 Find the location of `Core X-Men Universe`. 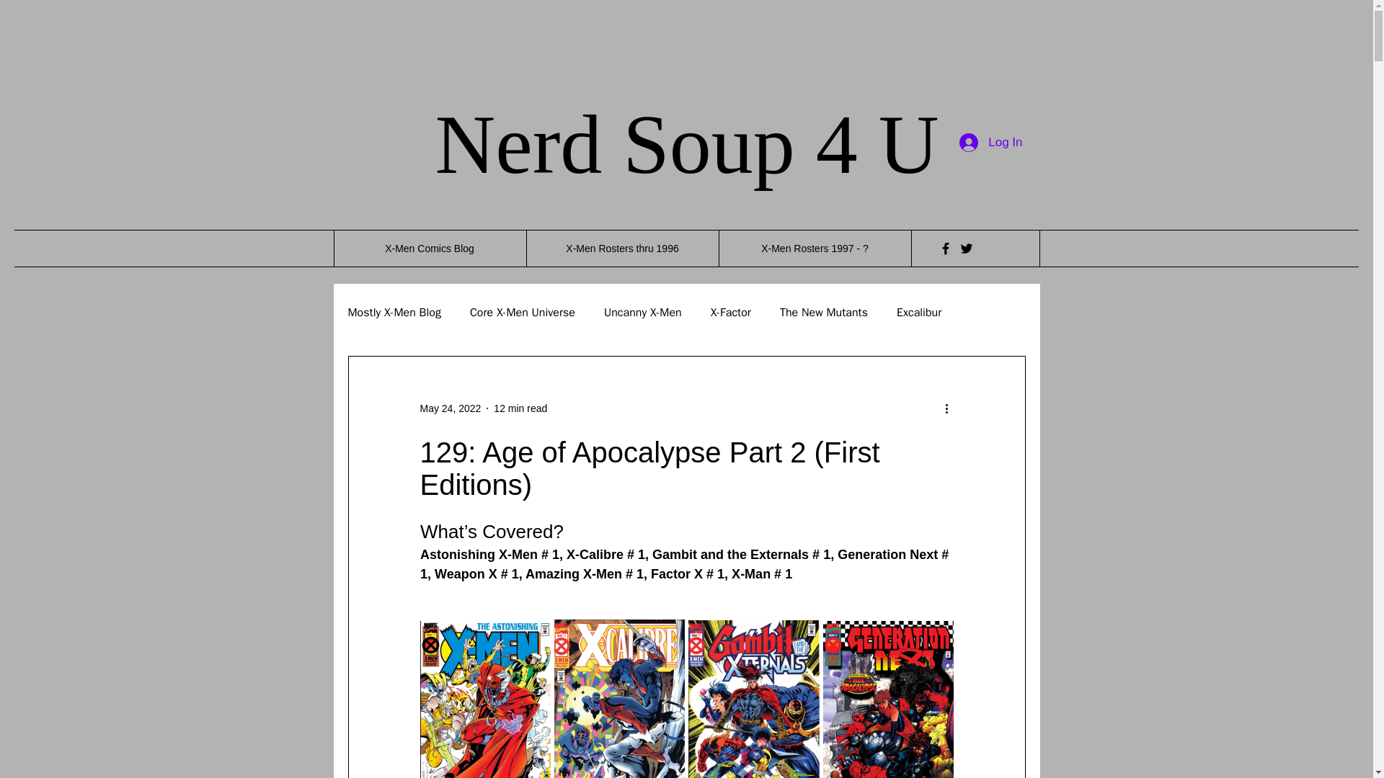

Core X-Men Universe is located at coordinates (523, 313).